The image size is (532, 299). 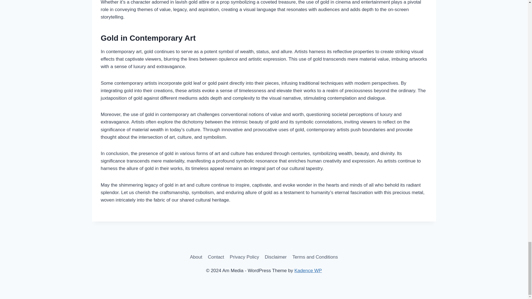 I want to click on Disclaimer, so click(x=275, y=257).